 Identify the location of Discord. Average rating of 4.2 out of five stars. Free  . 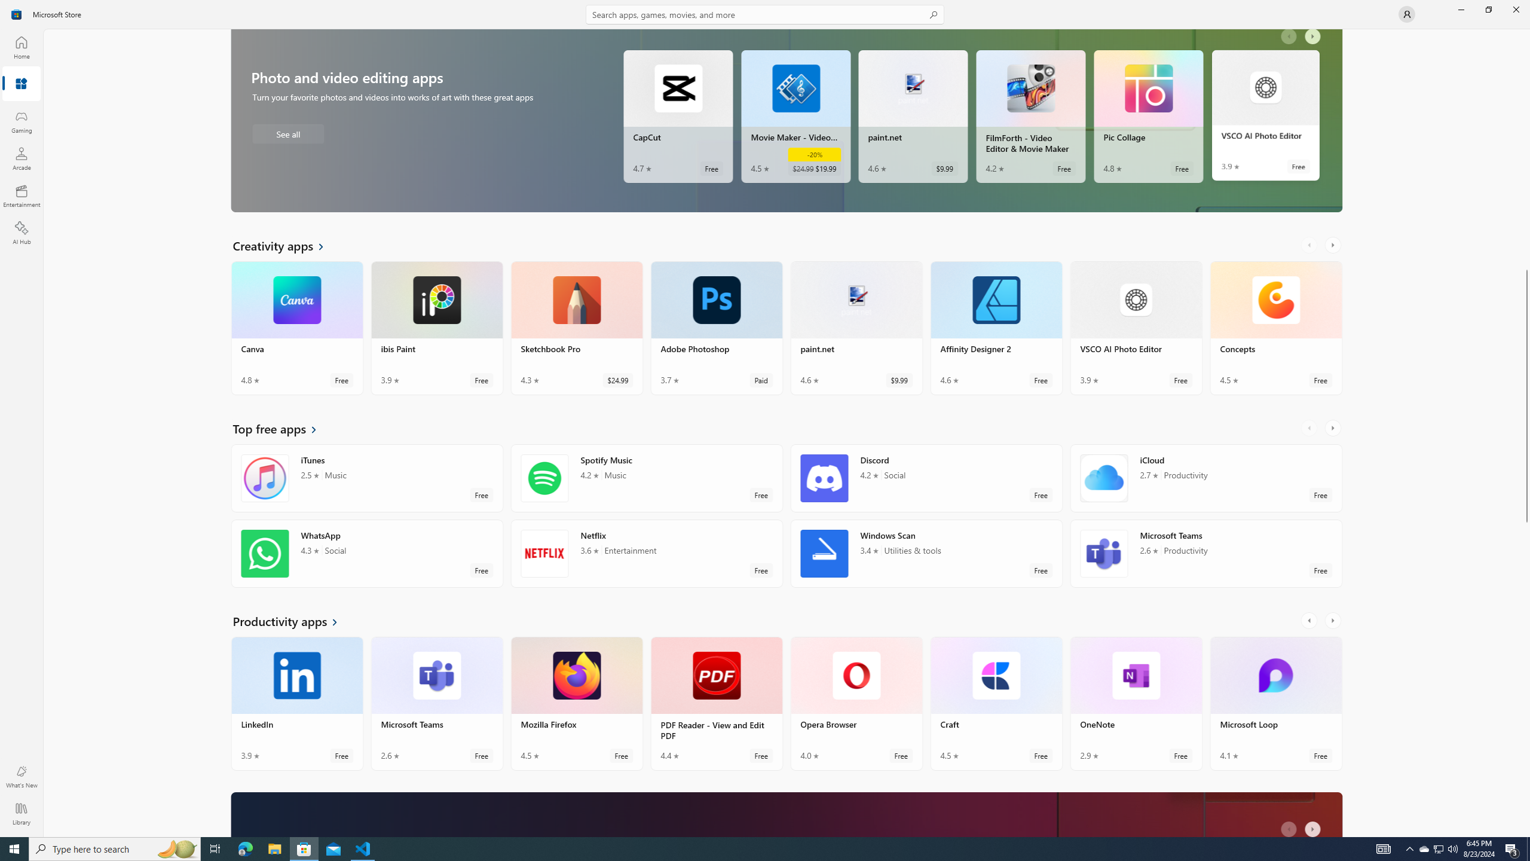
(926, 478).